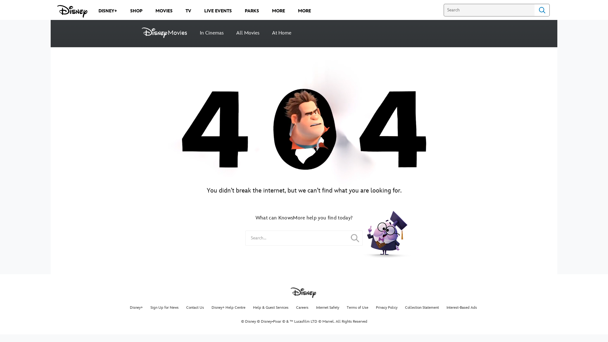 This screenshot has width=608, height=342. Describe the element at coordinates (279, 11) in the screenshot. I see `MORE` at that location.